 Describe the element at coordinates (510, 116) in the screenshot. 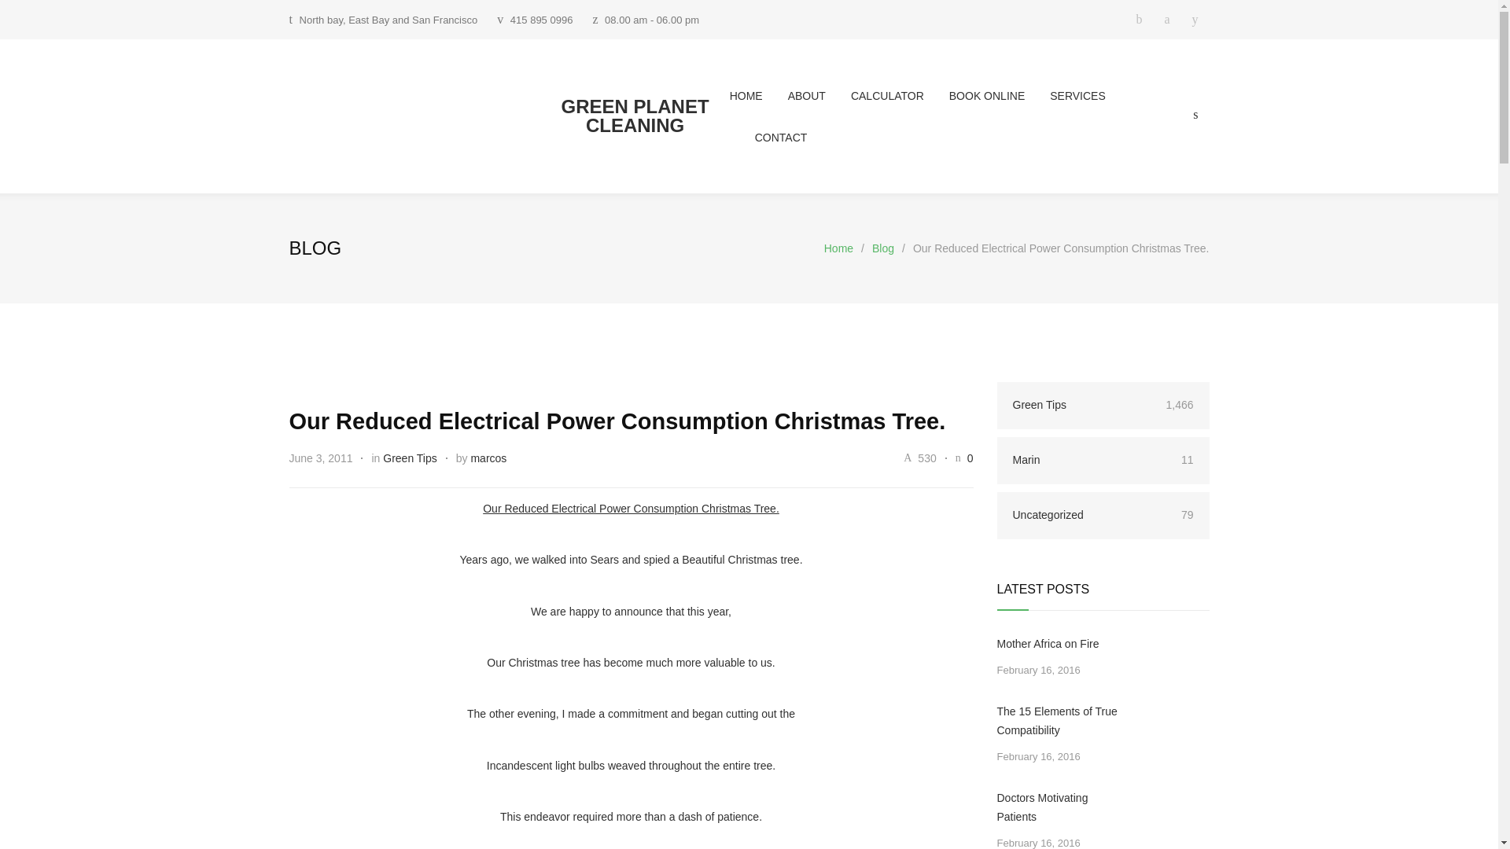

I see `GREEN PLANET CLEANING` at that location.